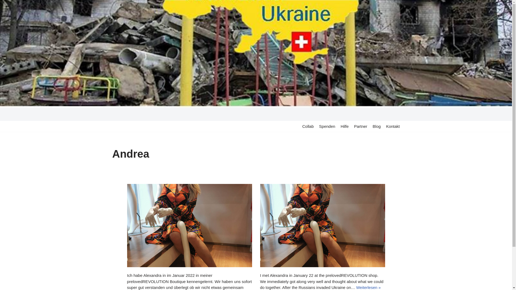 This screenshot has width=516, height=290. I want to click on Zum Inhalt, so click(4, 11).